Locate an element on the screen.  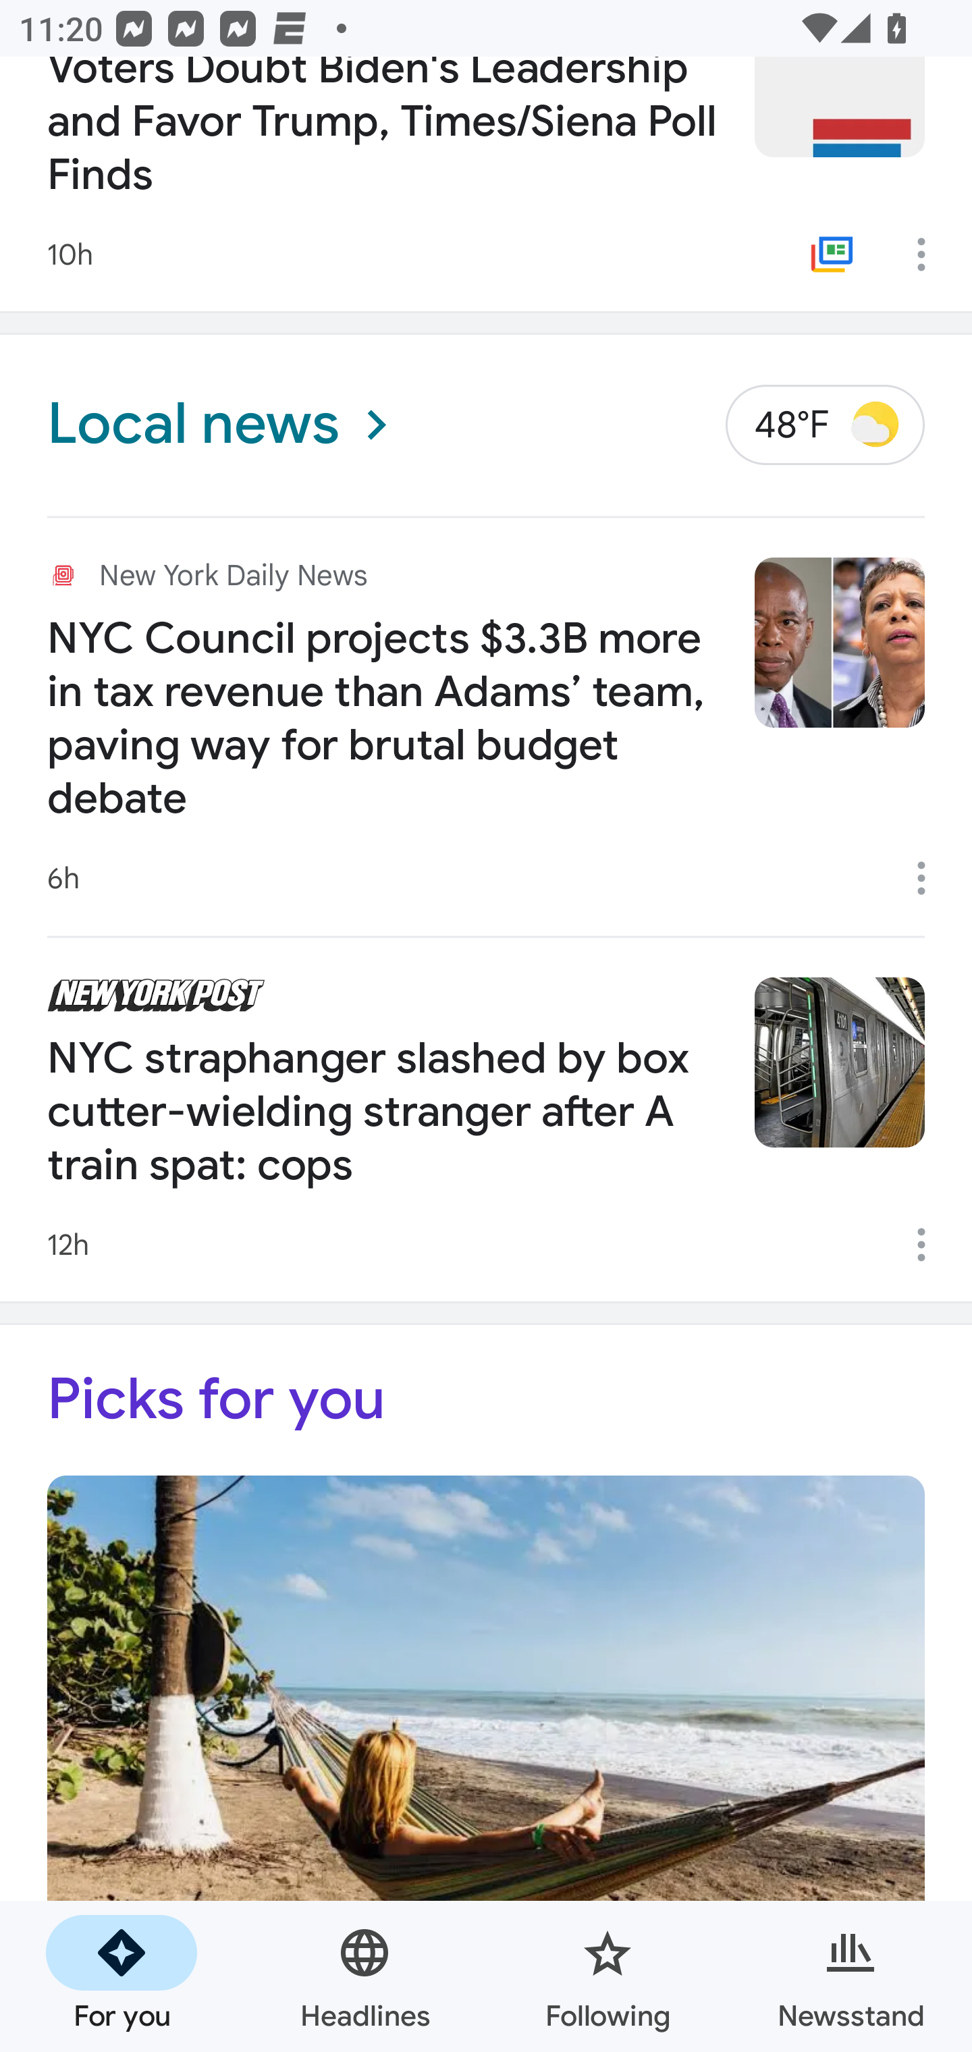
More options is located at coordinates (930, 1245).